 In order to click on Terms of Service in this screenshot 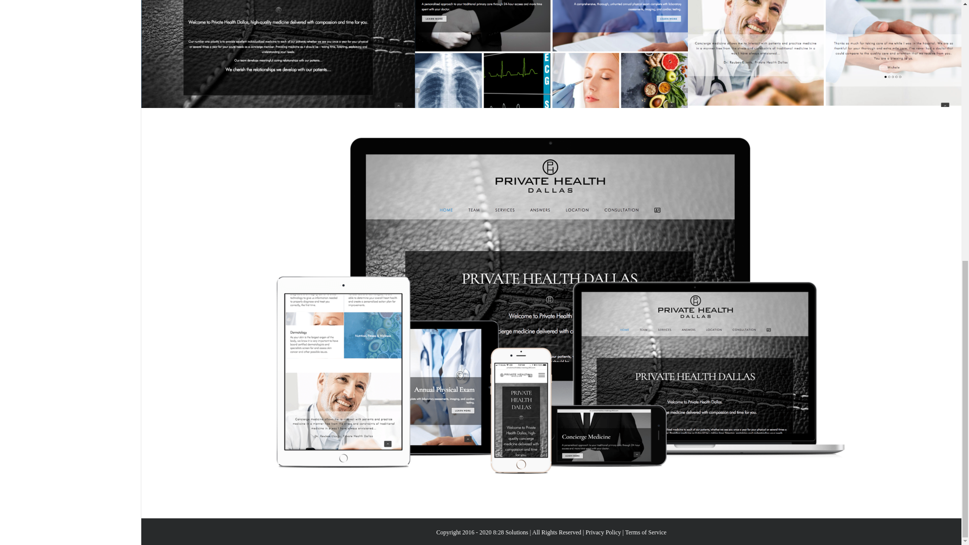, I will do `click(645, 532)`.